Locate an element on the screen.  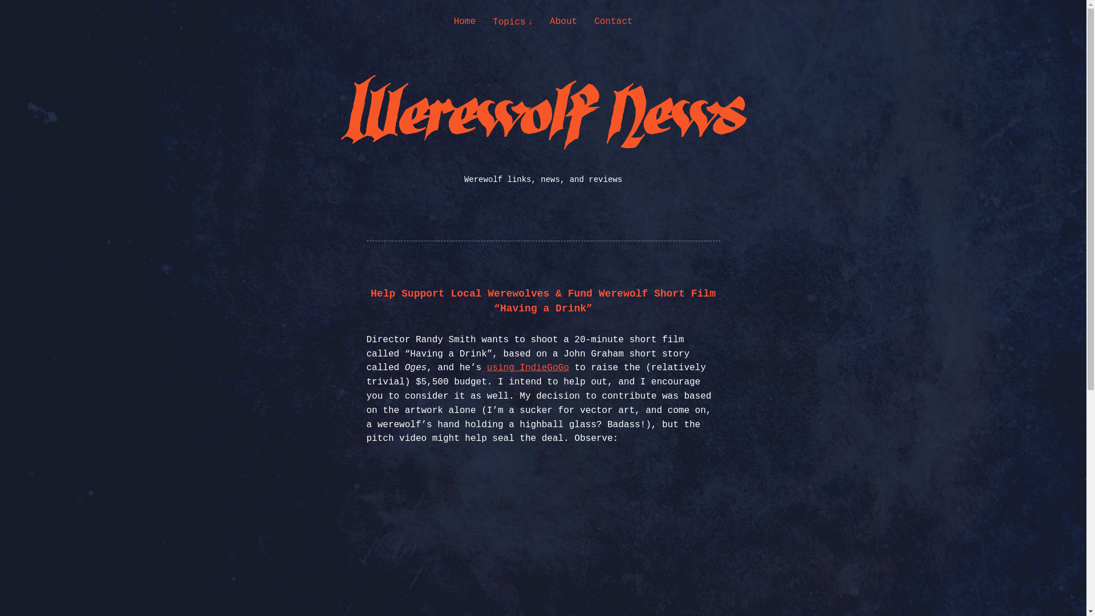
Werewolf News is located at coordinates (108, 140).